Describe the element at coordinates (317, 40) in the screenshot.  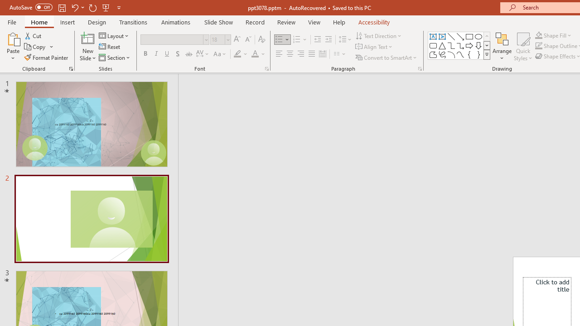
I see `Decrease Indent` at that location.